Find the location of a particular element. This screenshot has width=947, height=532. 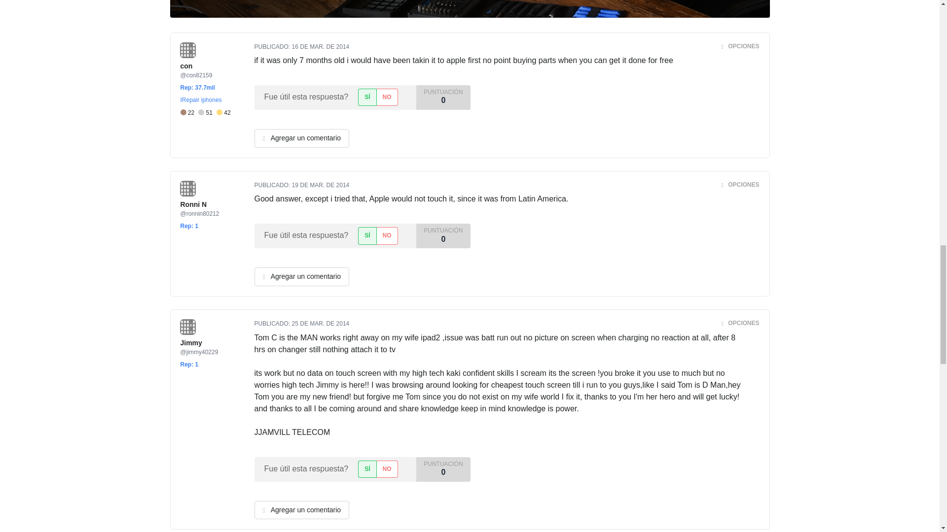

22 insignias de Bronce is located at coordinates (189, 113).